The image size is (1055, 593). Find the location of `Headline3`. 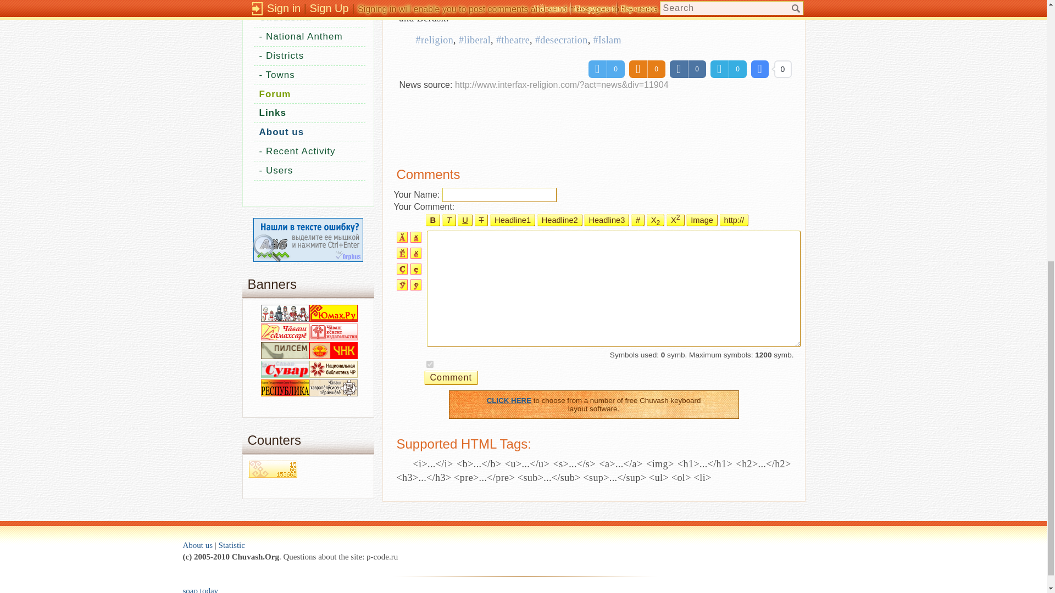

Headline3 is located at coordinates (607, 220).